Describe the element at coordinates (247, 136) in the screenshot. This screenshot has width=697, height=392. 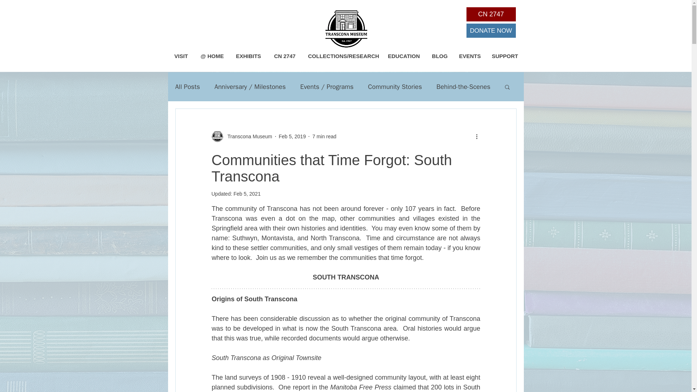
I see `Transcona Museum` at that location.